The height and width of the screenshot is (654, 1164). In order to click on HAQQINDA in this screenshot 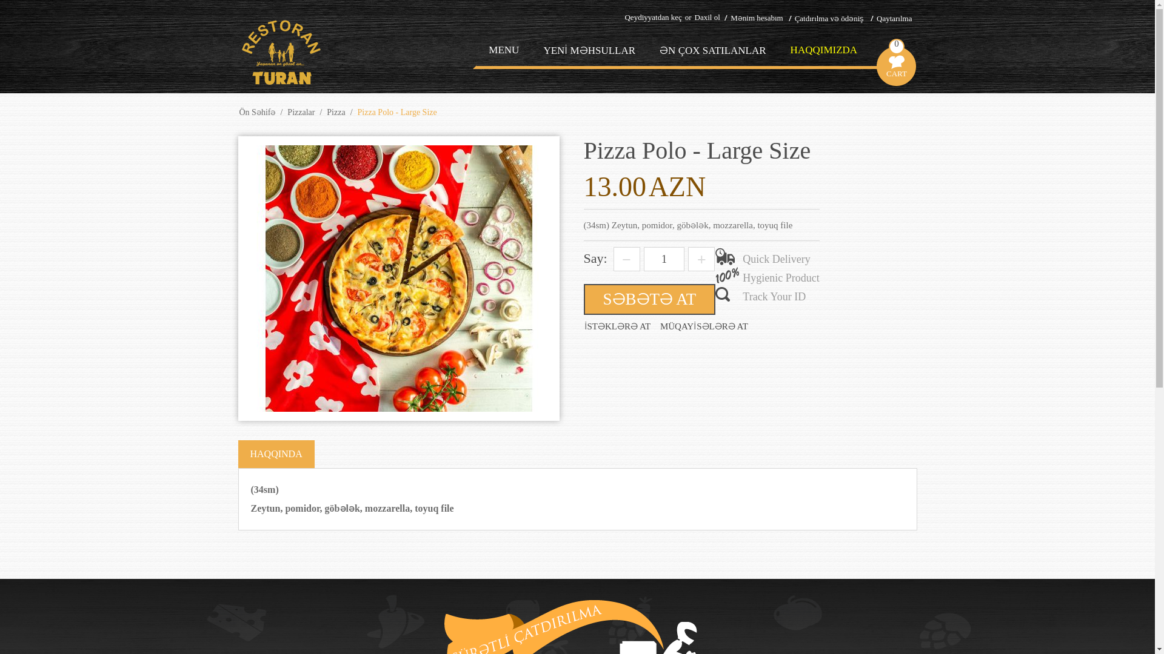, I will do `click(276, 454)`.